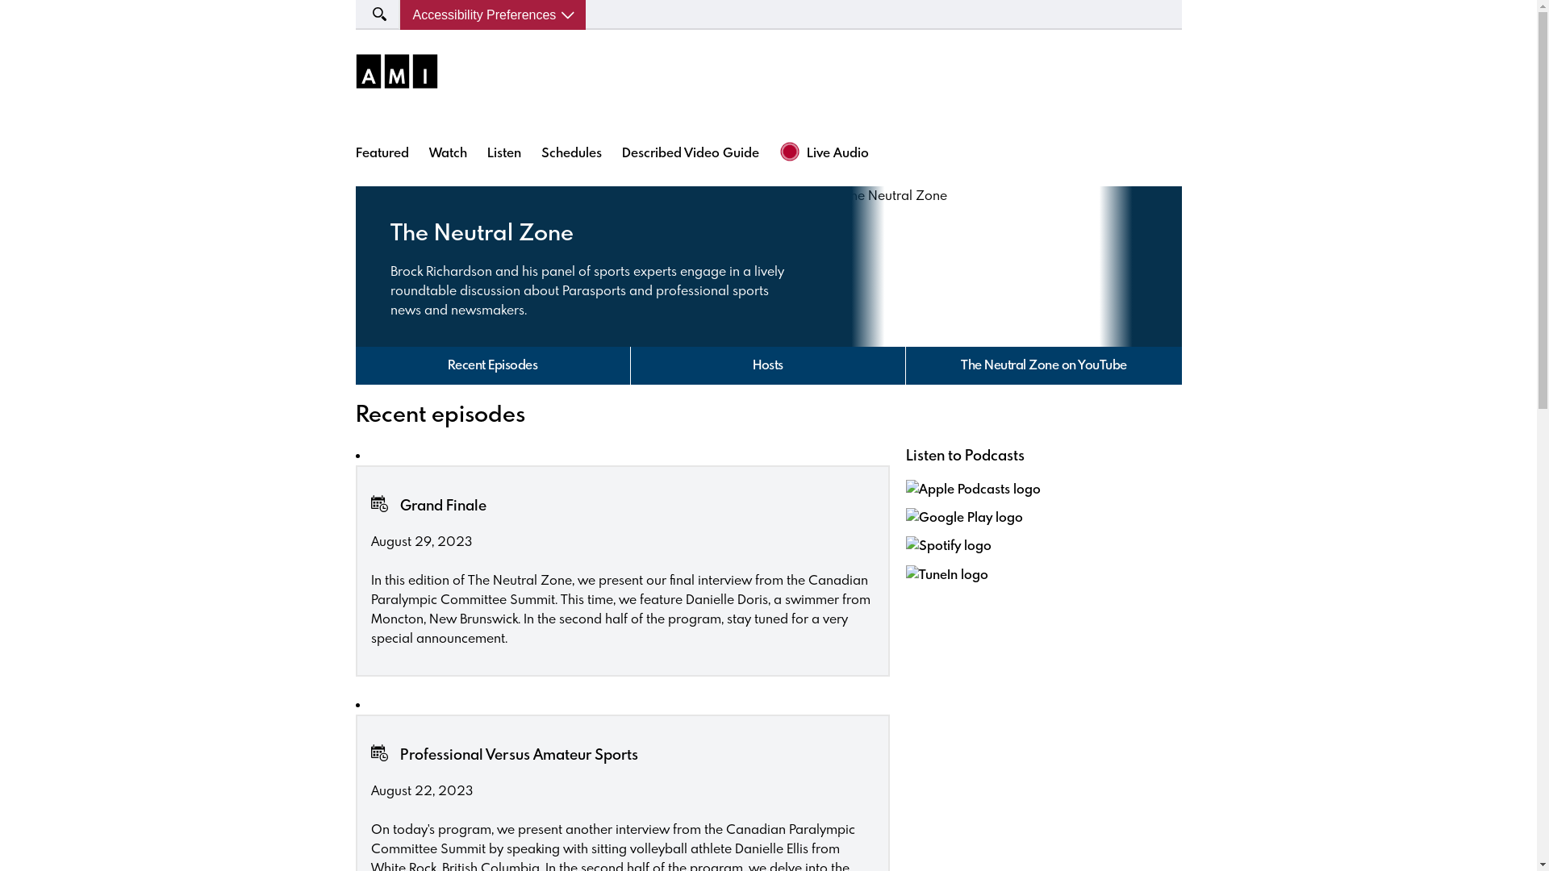  Describe the element at coordinates (492, 365) in the screenshot. I see `Recent Episodes` at that location.